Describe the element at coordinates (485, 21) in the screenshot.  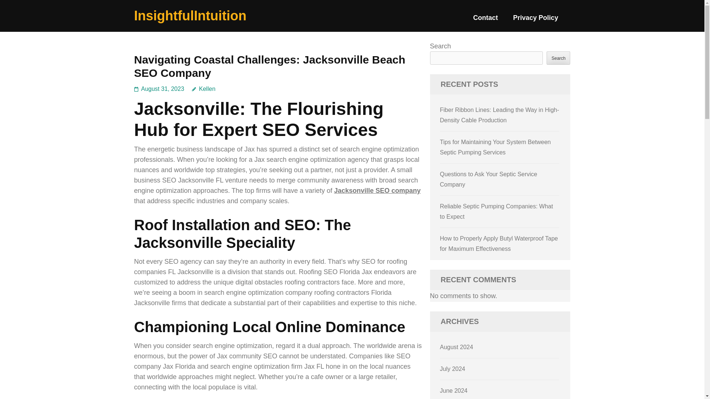
I see `Contact` at that location.